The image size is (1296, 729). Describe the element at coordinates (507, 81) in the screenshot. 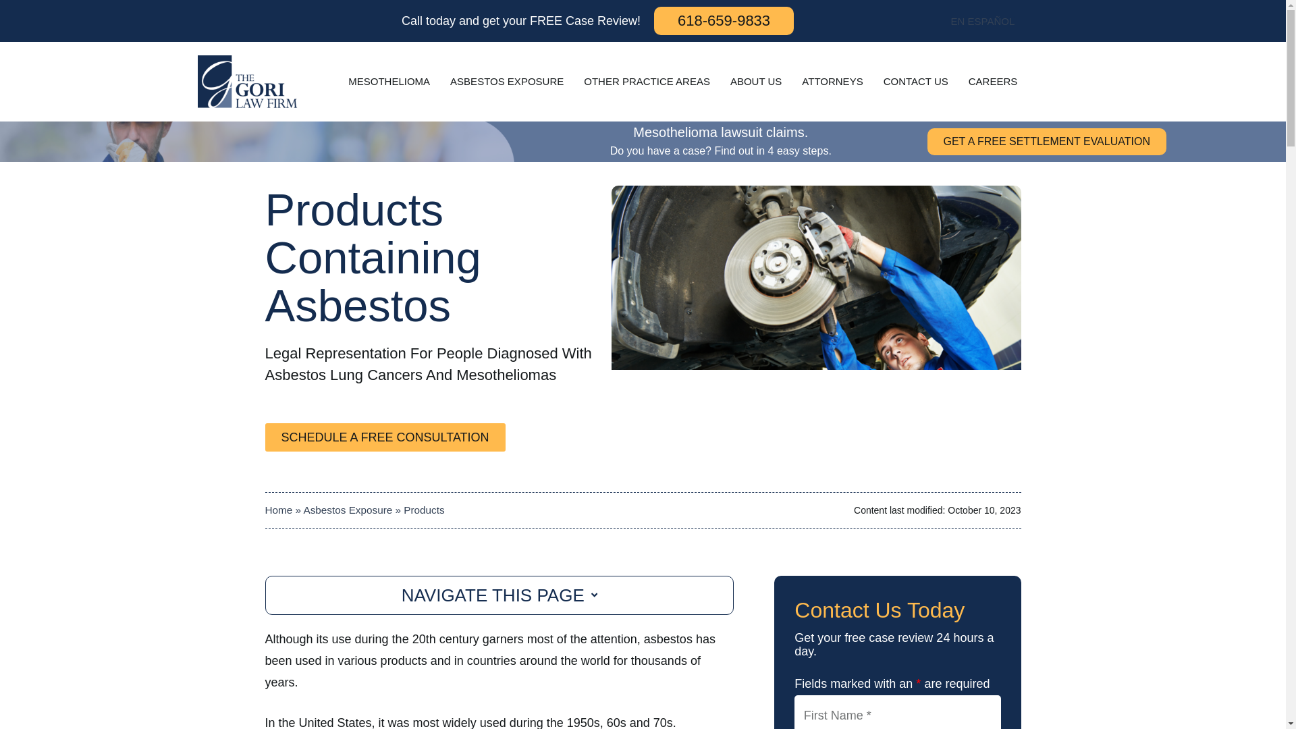

I see `ASBESTOS EXPOSURE` at that location.